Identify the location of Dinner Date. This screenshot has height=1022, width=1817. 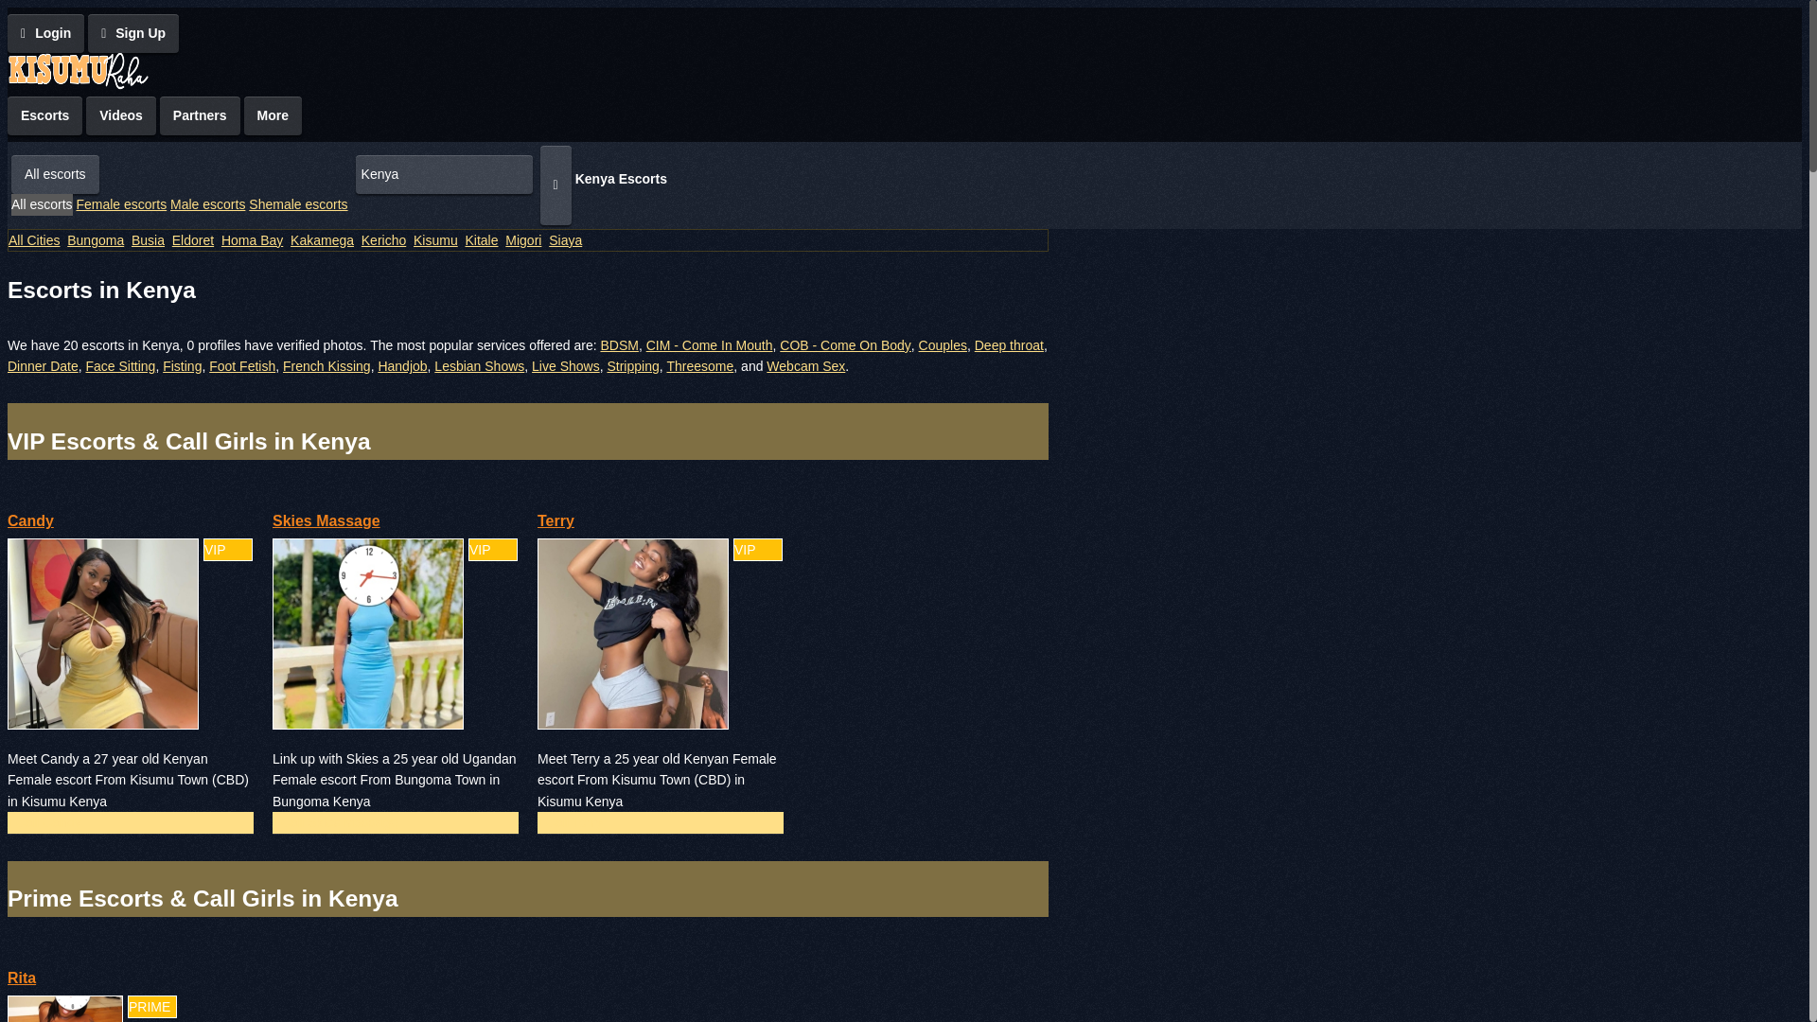
(42, 365).